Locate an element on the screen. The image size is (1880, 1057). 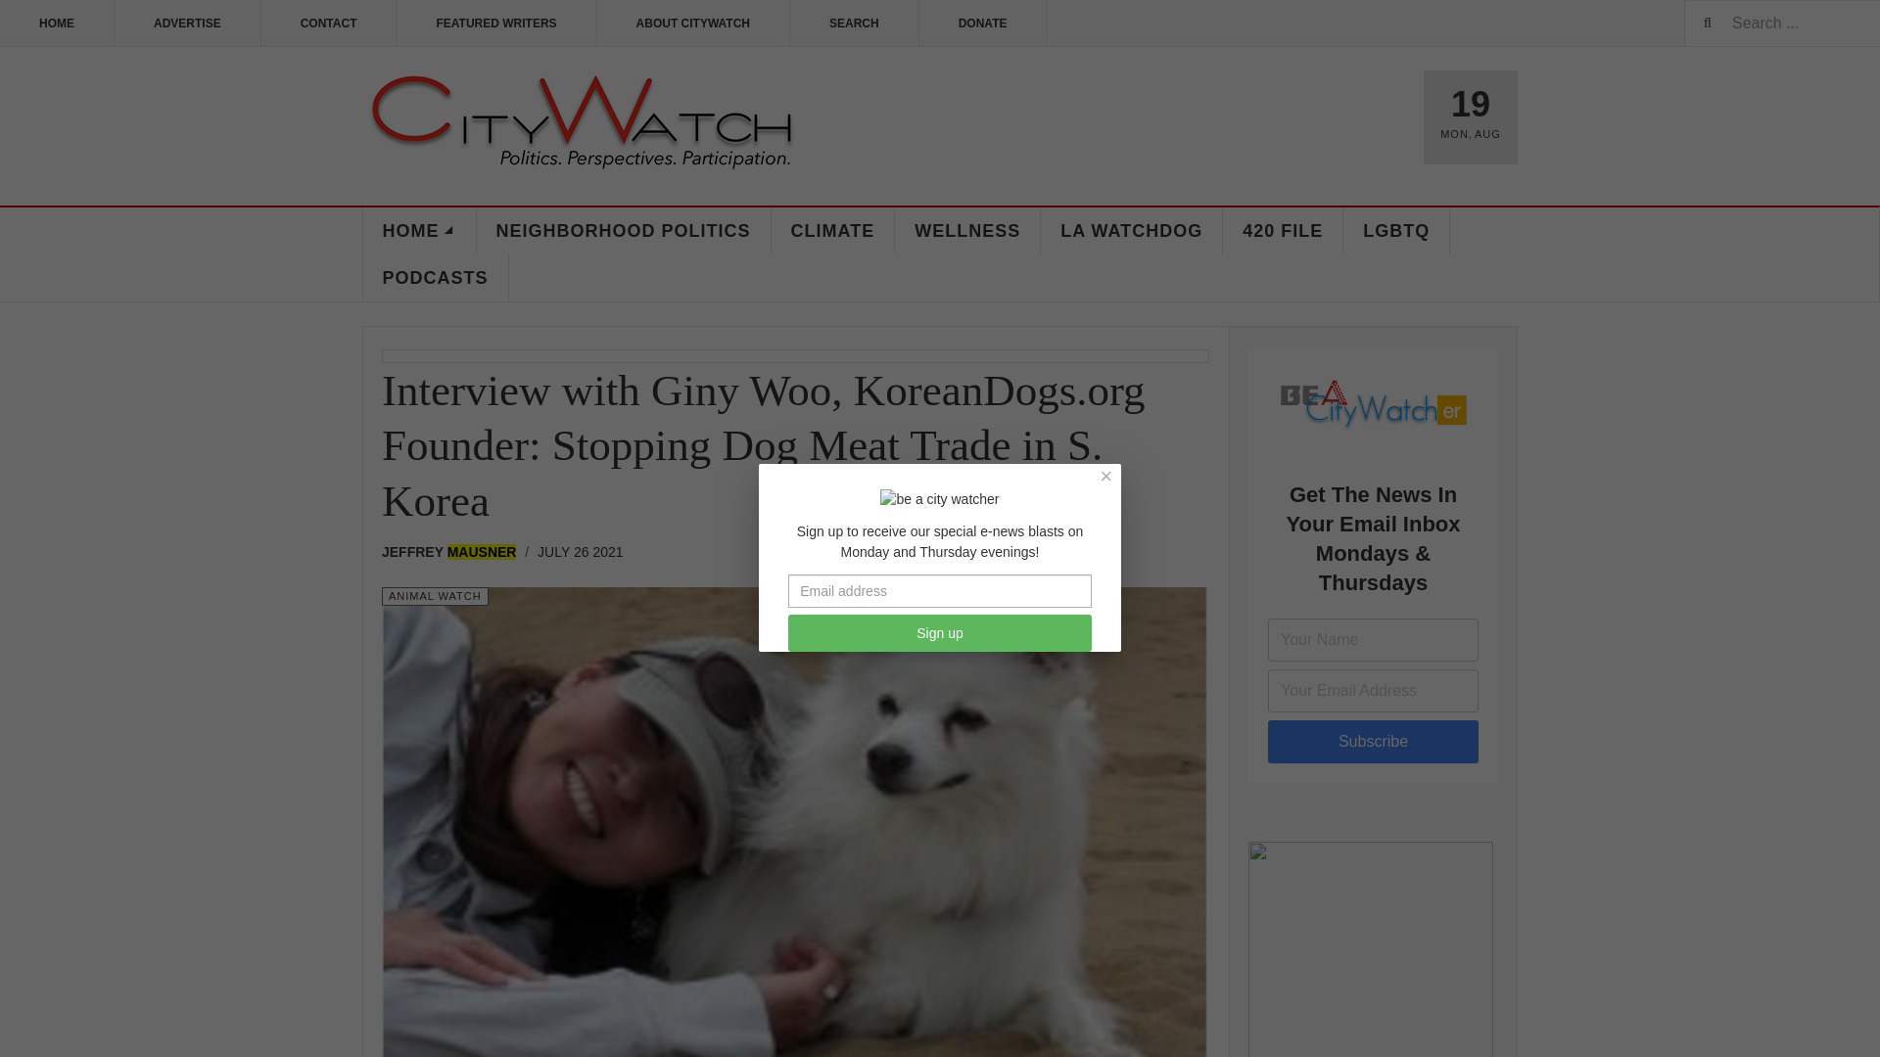
CLIMATE is located at coordinates (833, 231).